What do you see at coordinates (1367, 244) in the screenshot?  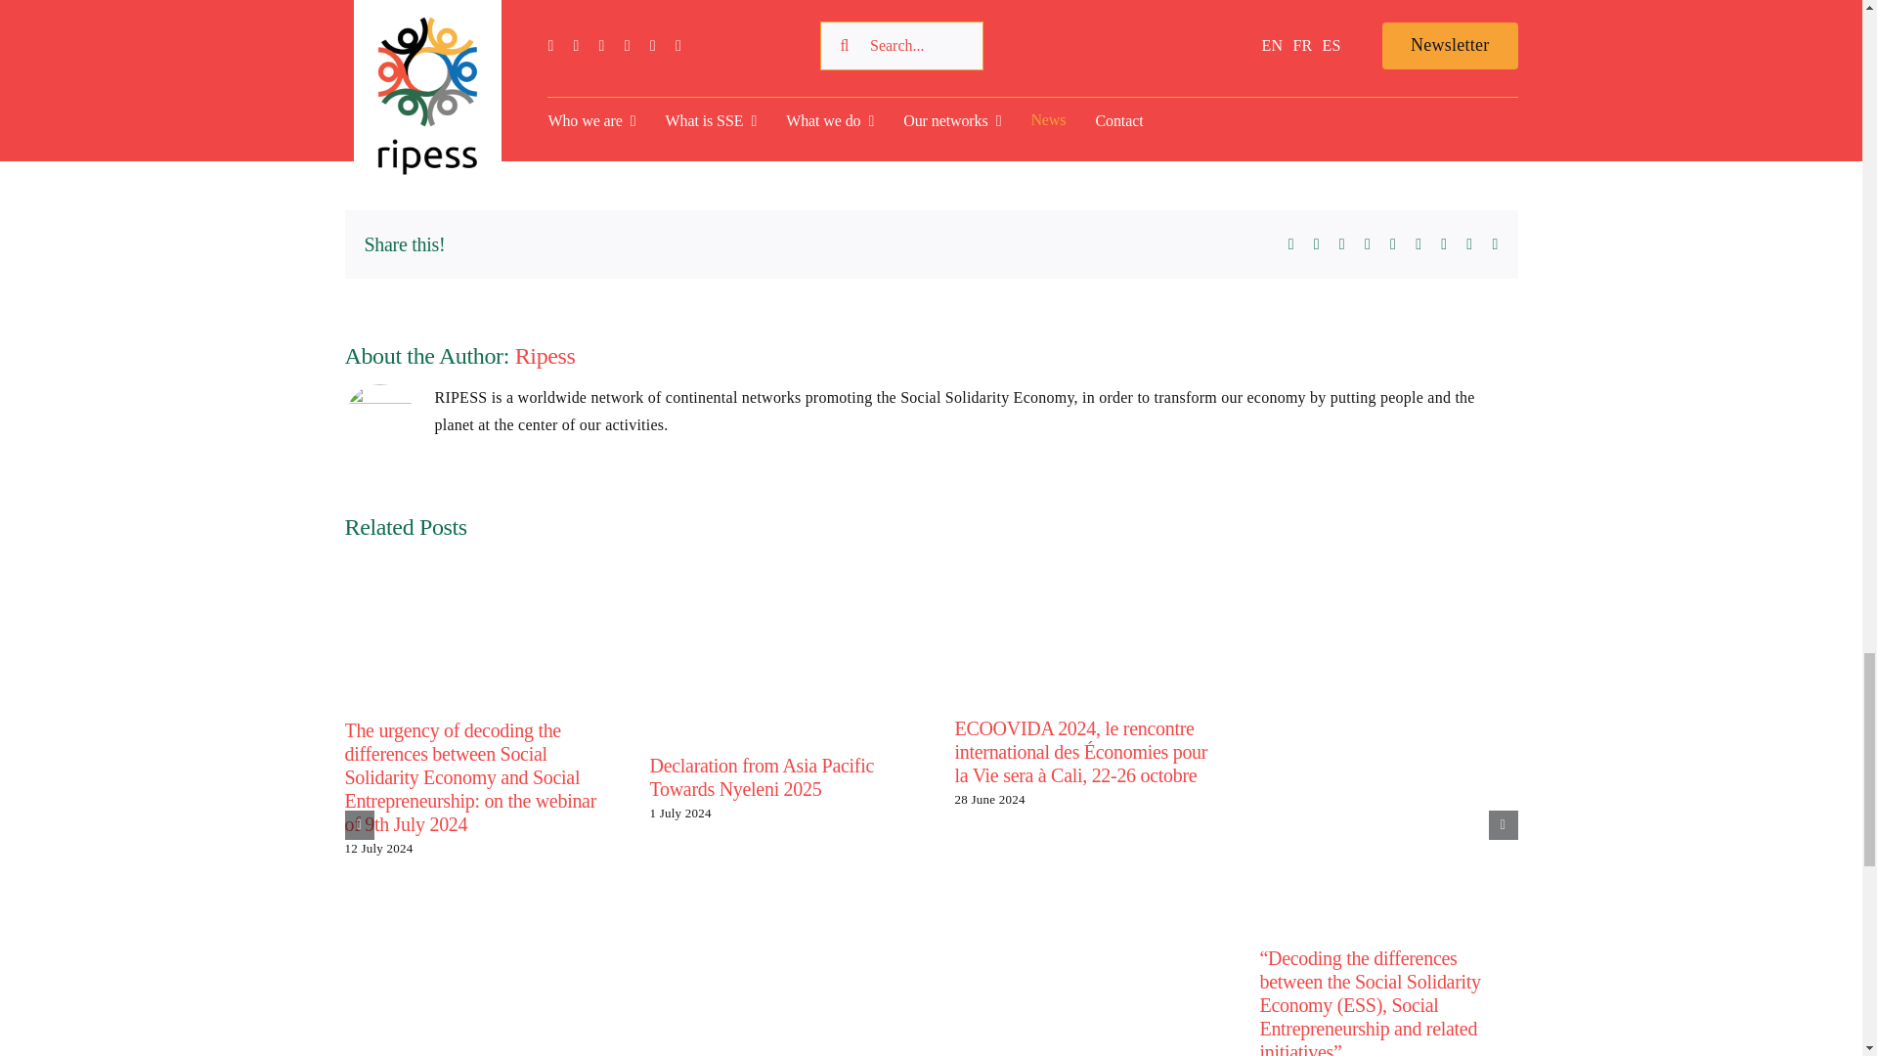 I see `LinkedIn` at bounding box center [1367, 244].